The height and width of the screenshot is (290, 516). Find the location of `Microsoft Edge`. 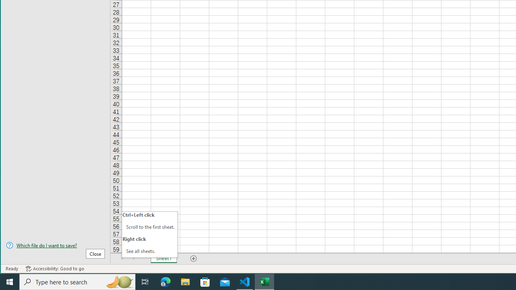

Microsoft Edge is located at coordinates (166, 282).